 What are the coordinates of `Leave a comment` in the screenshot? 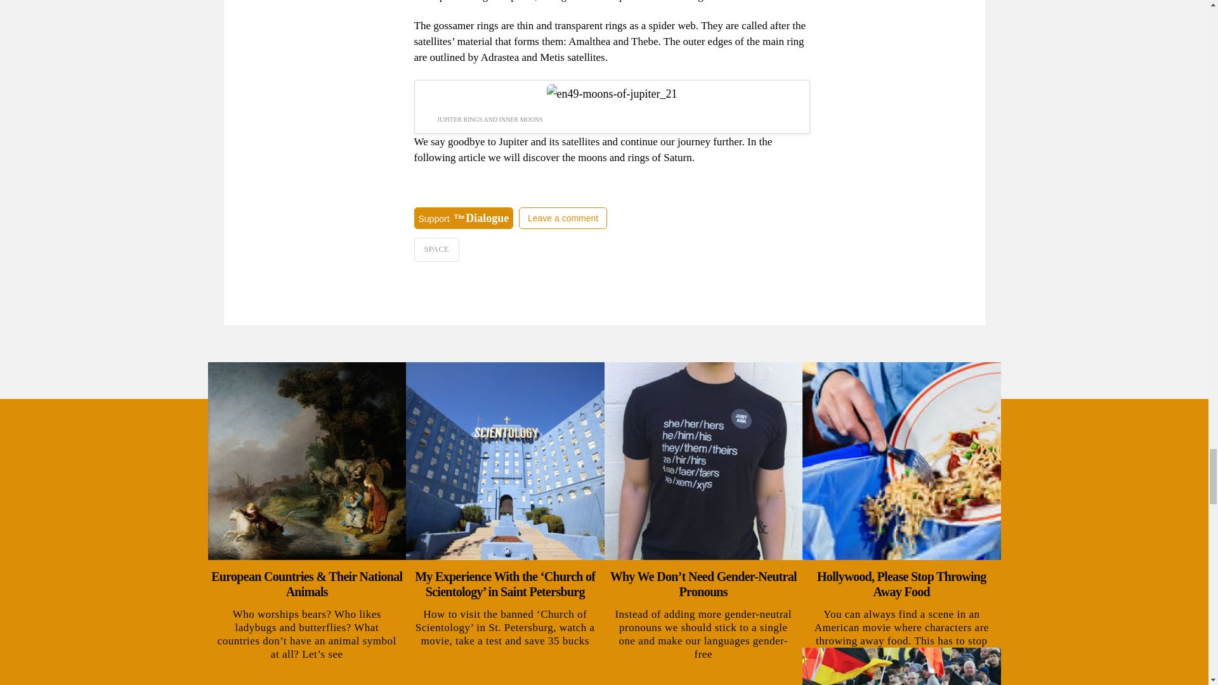 It's located at (562, 218).